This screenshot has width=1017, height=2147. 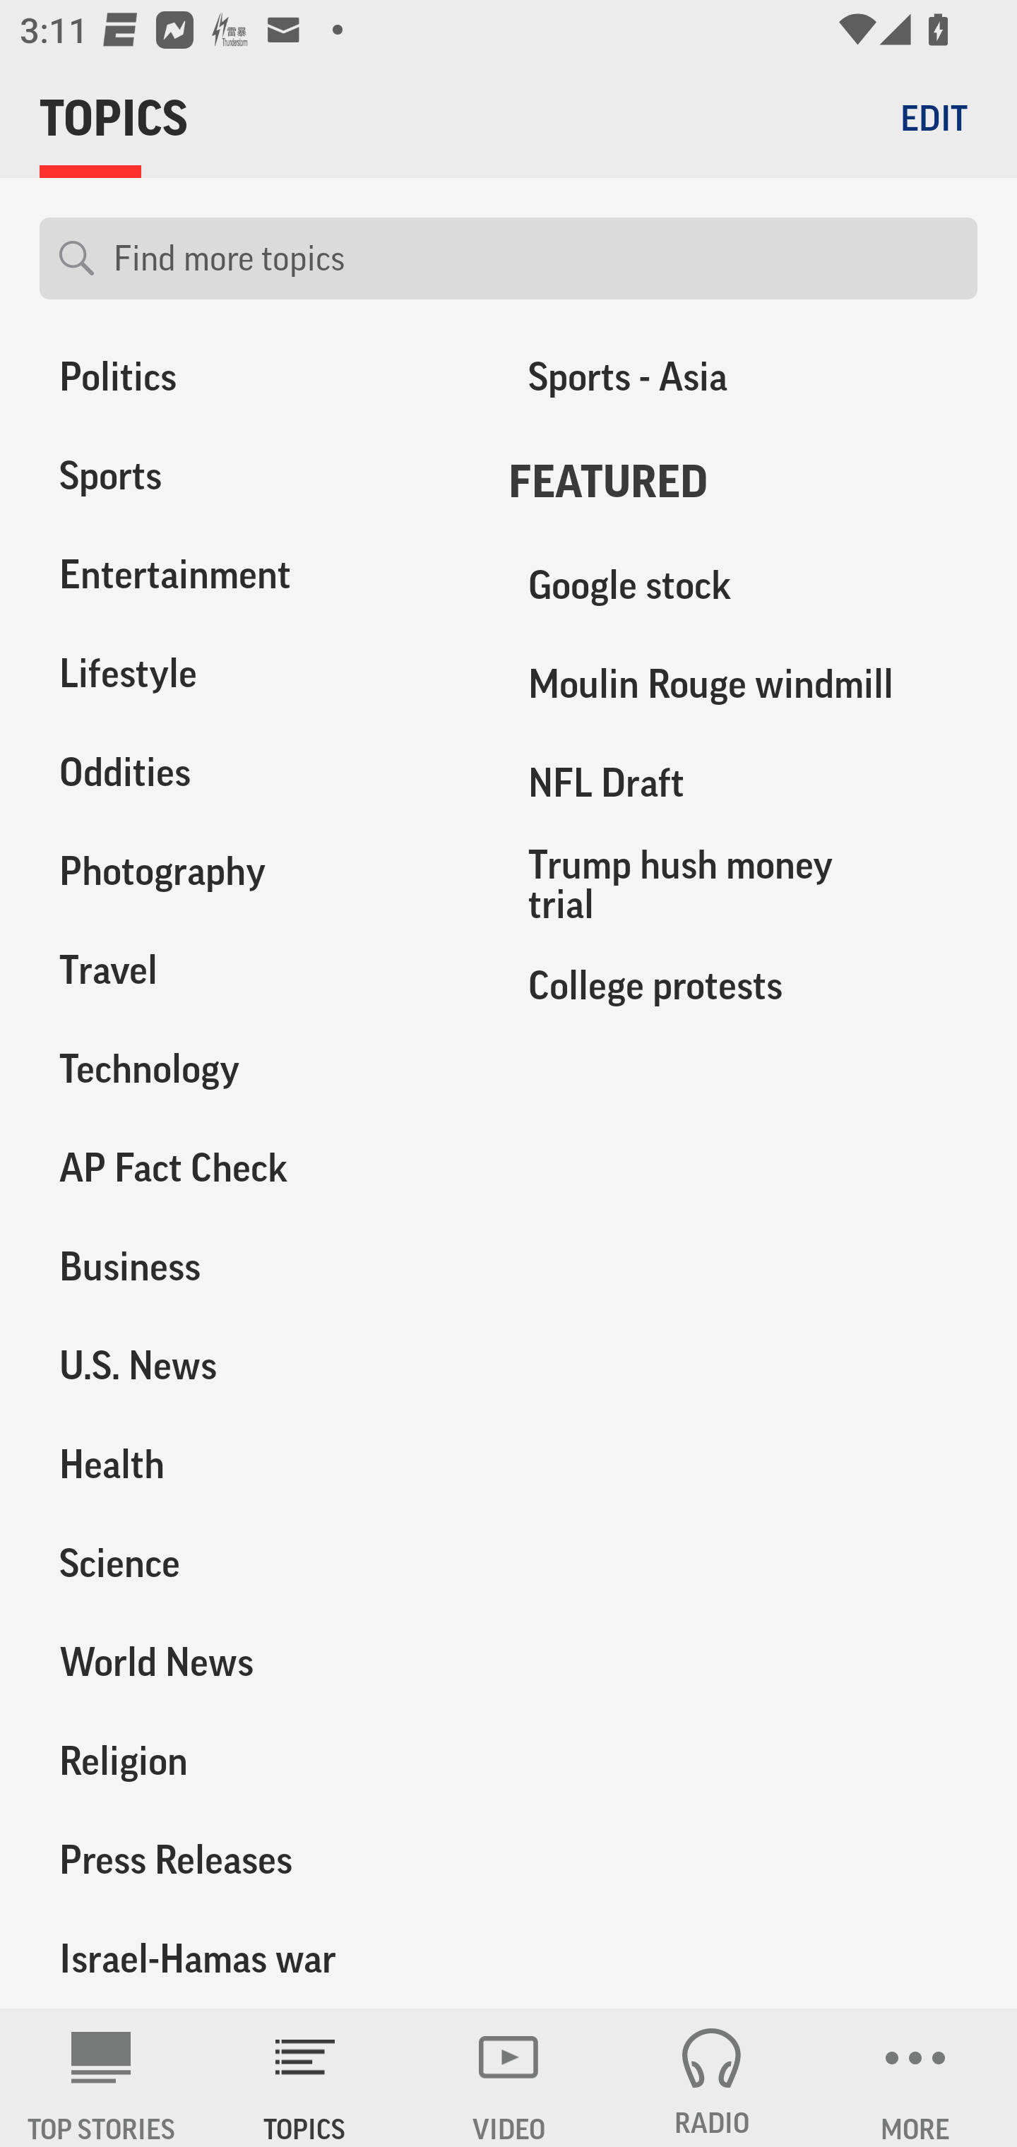 I want to click on MORE, so click(x=915, y=2078).